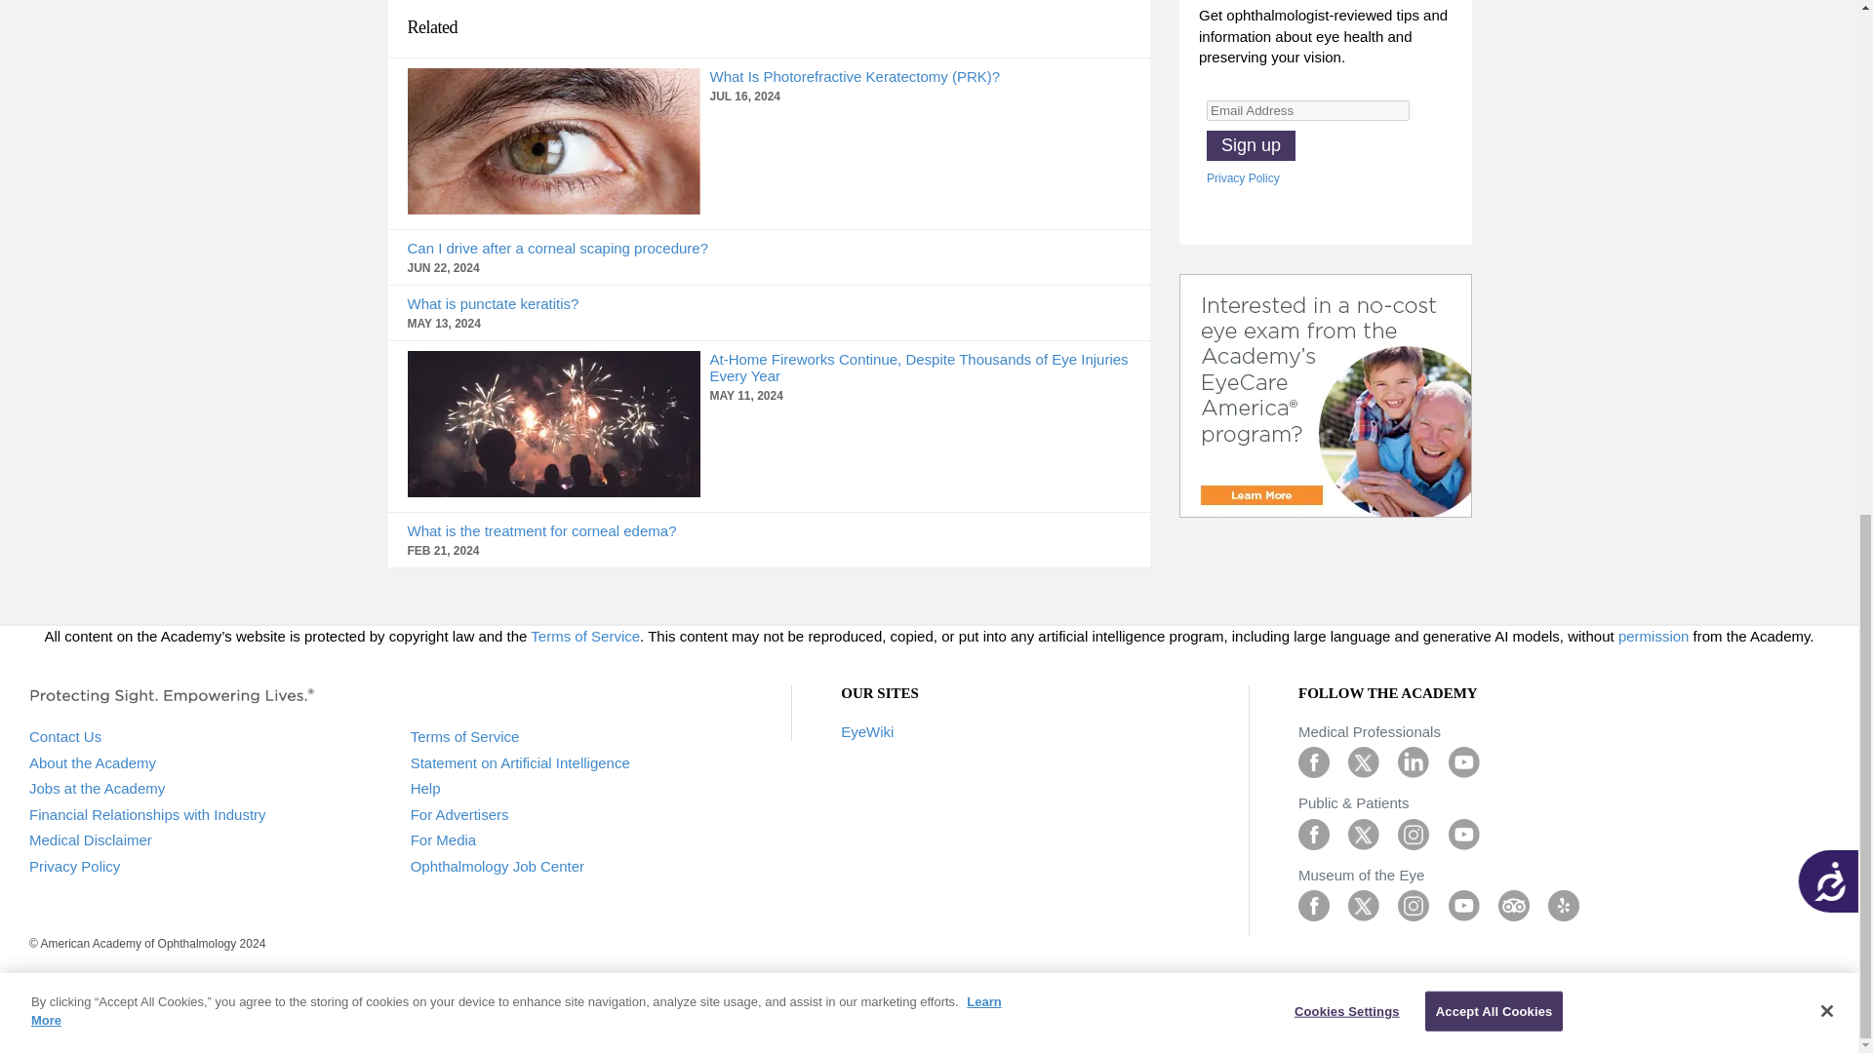 This screenshot has width=1873, height=1053. I want to click on YouTube, so click(1463, 833).